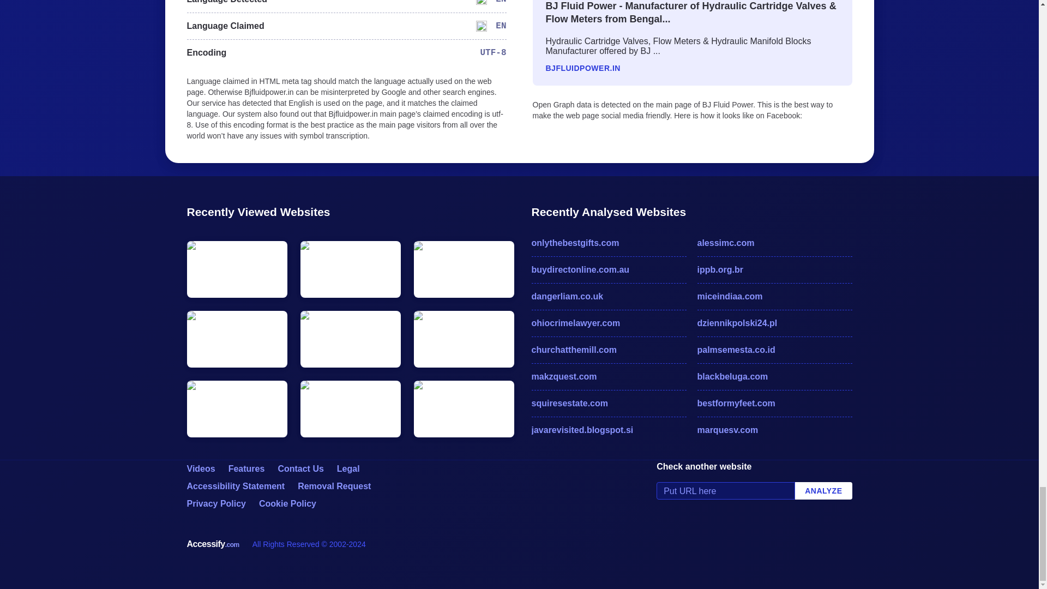 The width and height of the screenshot is (1047, 589). Describe the element at coordinates (608, 323) in the screenshot. I see `ohiocrimelawyer.com` at that location.